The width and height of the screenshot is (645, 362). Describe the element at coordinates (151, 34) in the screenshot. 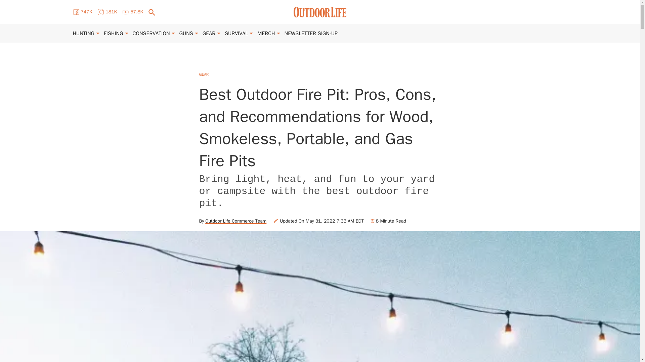

I see `Conservation` at that location.